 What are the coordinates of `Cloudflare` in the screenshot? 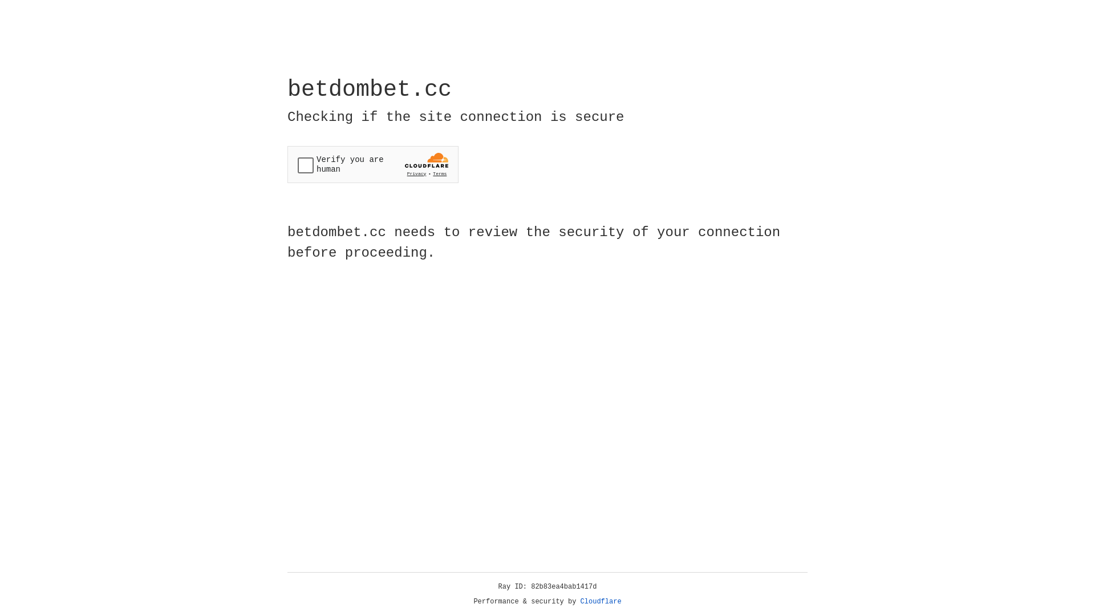 It's located at (601, 602).